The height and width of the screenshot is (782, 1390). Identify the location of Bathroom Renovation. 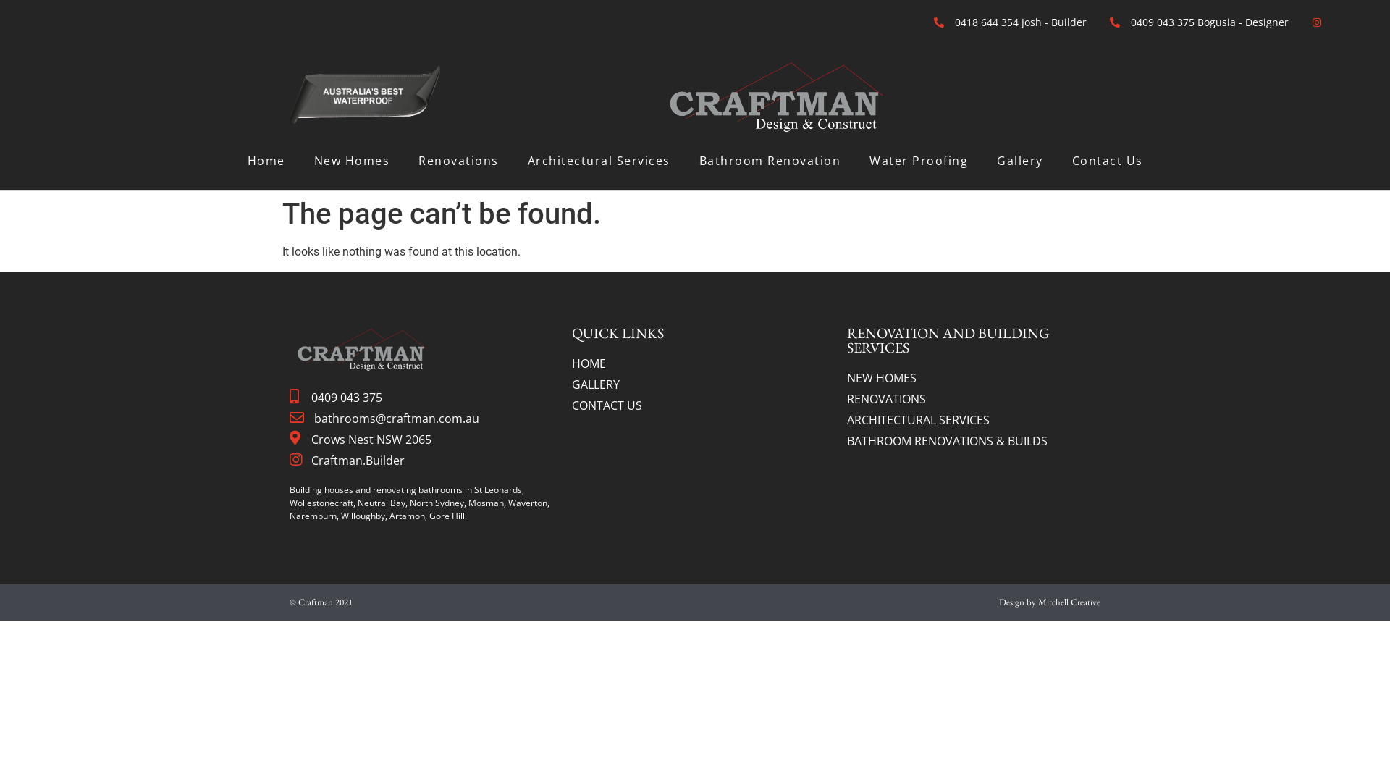
(770, 161).